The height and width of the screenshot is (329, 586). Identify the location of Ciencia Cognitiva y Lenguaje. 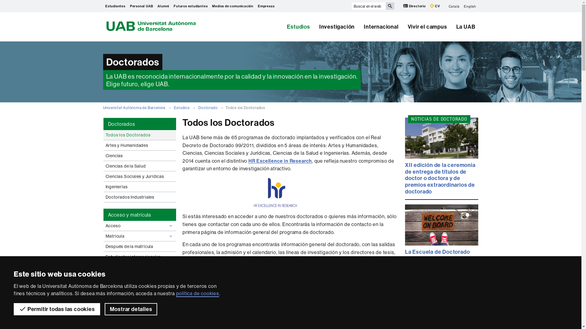
(235, 312).